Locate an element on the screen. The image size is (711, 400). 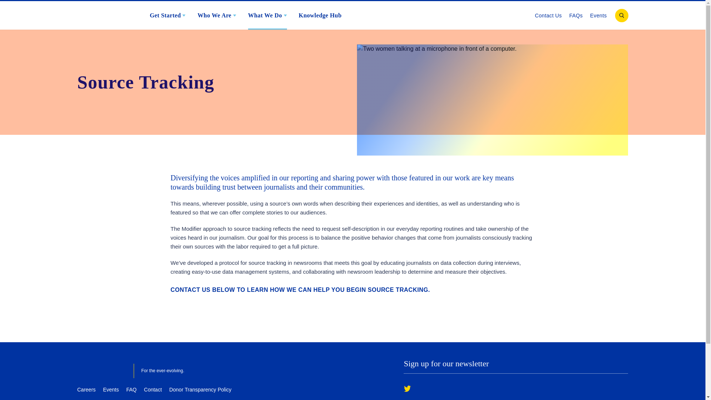
Search is located at coordinates (621, 16).